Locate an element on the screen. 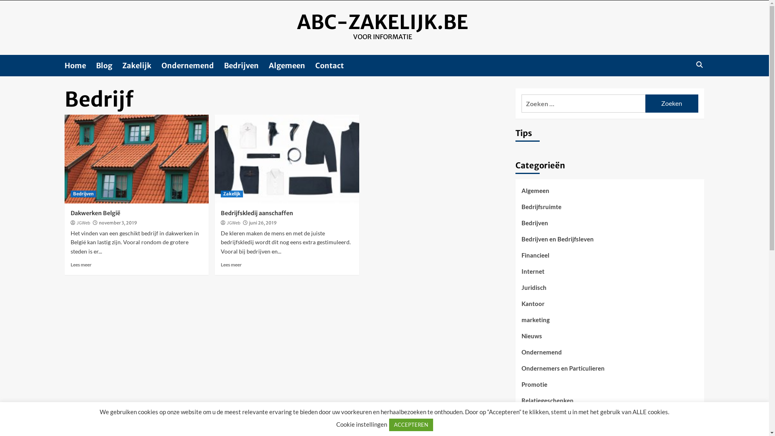 The height and width of the screenshot is (436, 775). ABC-ZAKELIJK.BE is located at coordinates (383, 22).